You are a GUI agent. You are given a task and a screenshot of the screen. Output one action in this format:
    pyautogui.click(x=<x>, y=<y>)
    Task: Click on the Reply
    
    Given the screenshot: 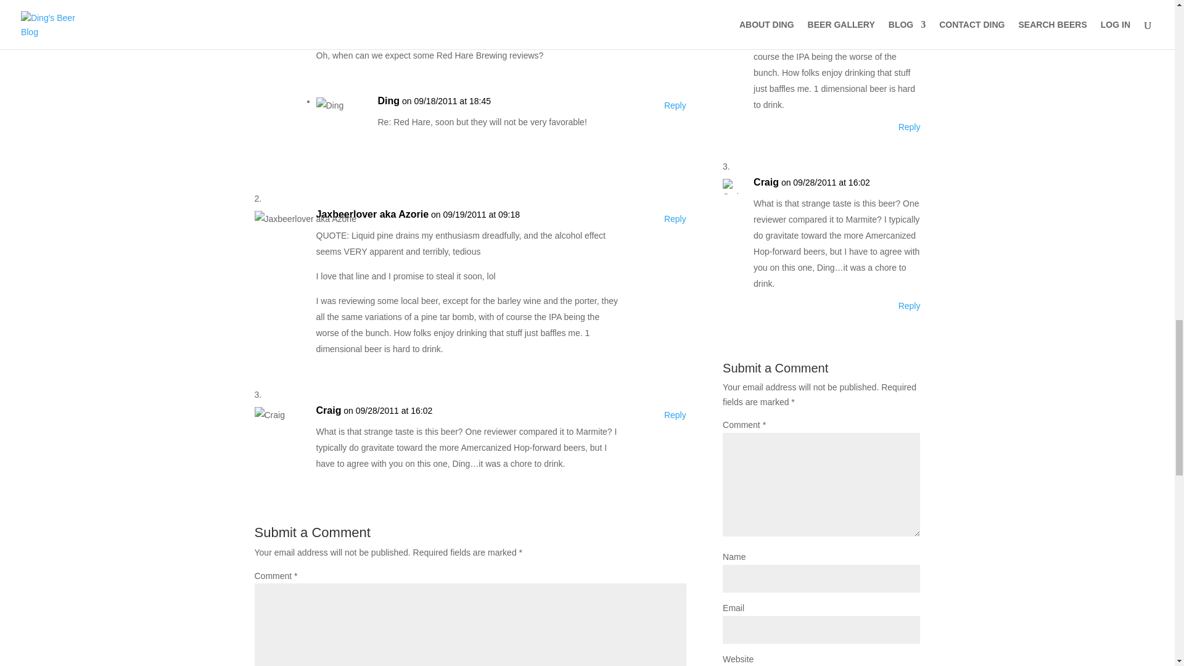 What is the action you would take?
    pyautogui.click(x=675, y=414)
    